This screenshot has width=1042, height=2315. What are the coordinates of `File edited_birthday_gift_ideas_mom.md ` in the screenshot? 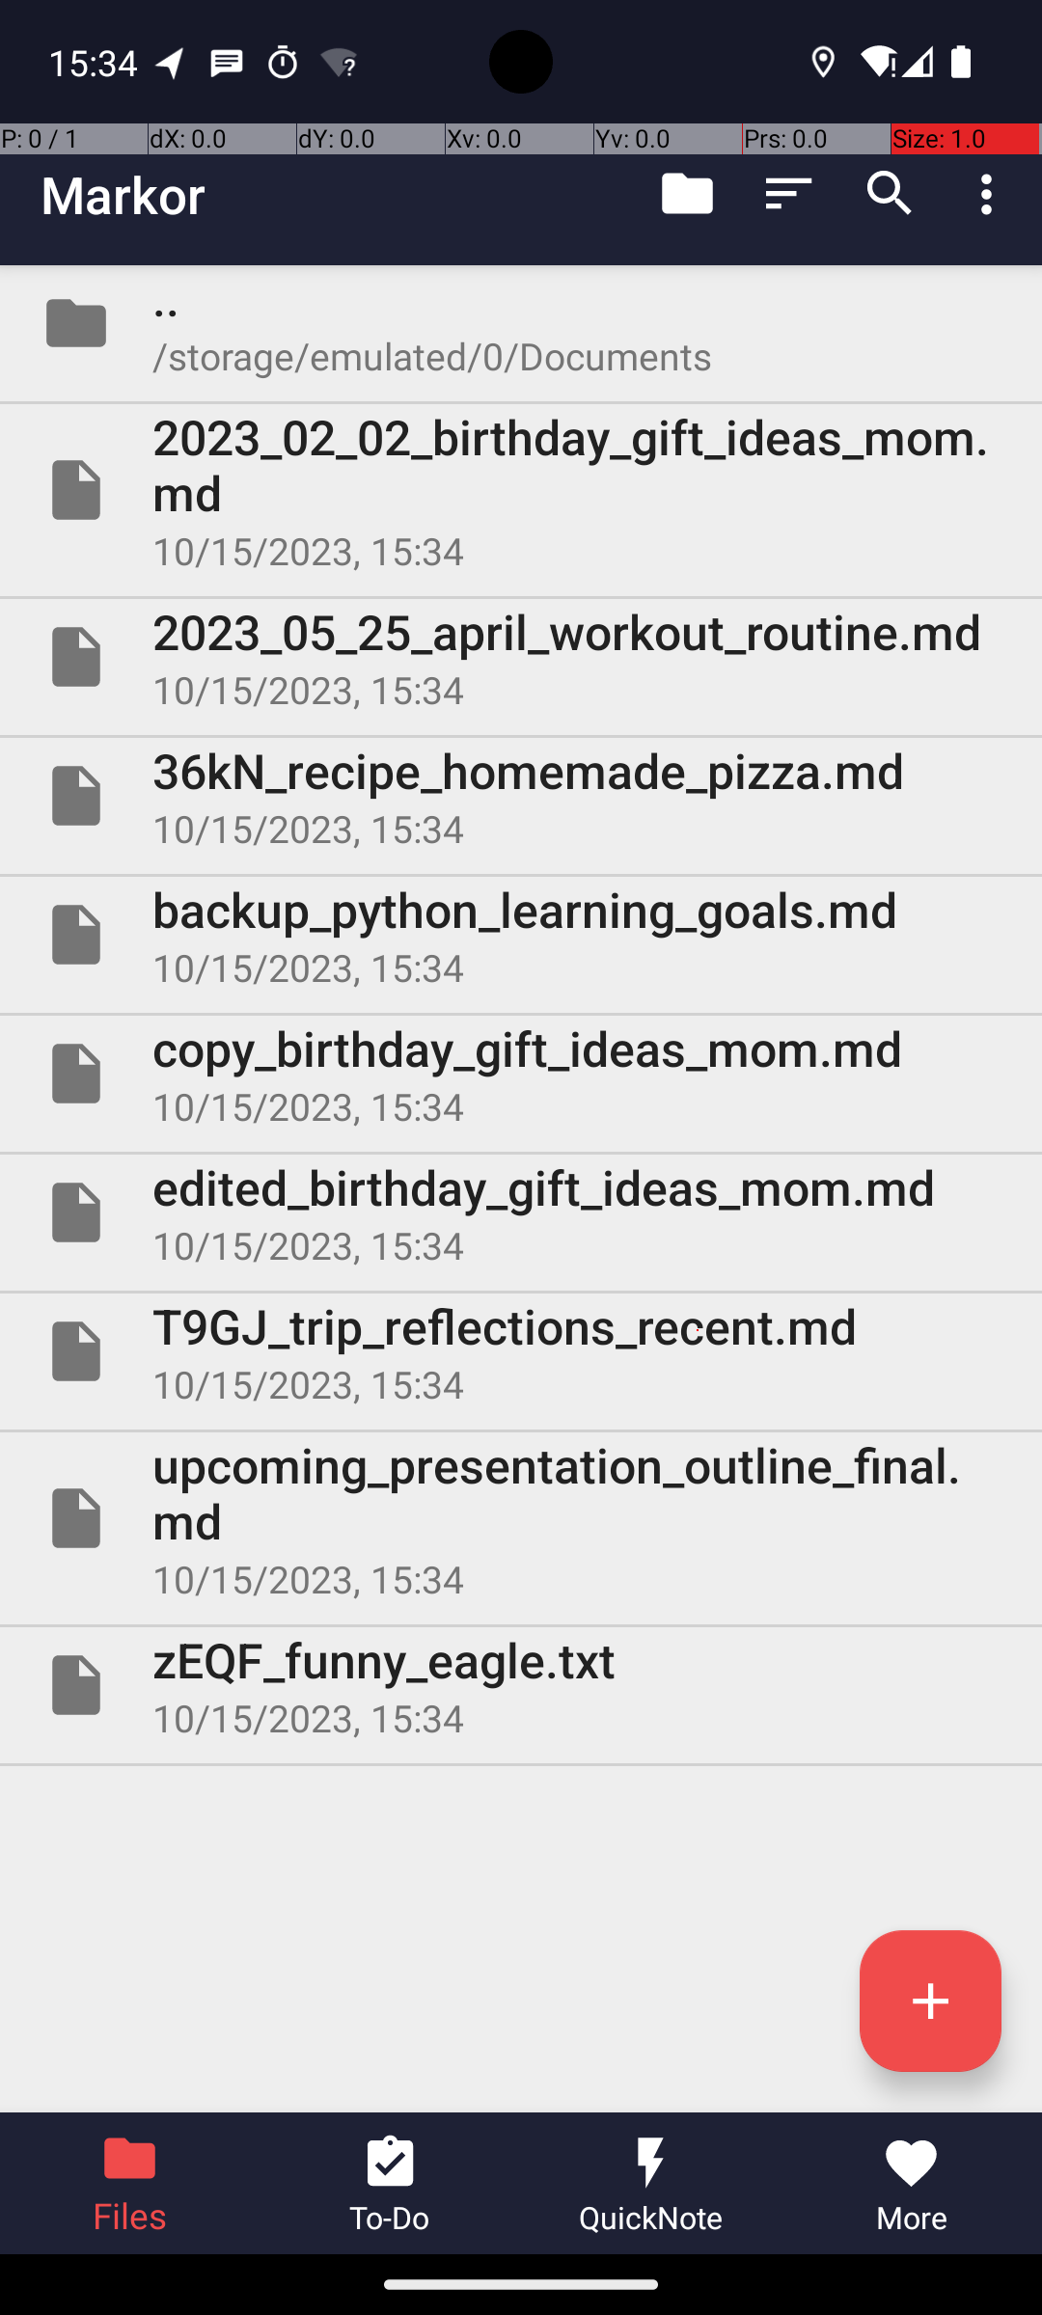 It's located at (521, 1212).